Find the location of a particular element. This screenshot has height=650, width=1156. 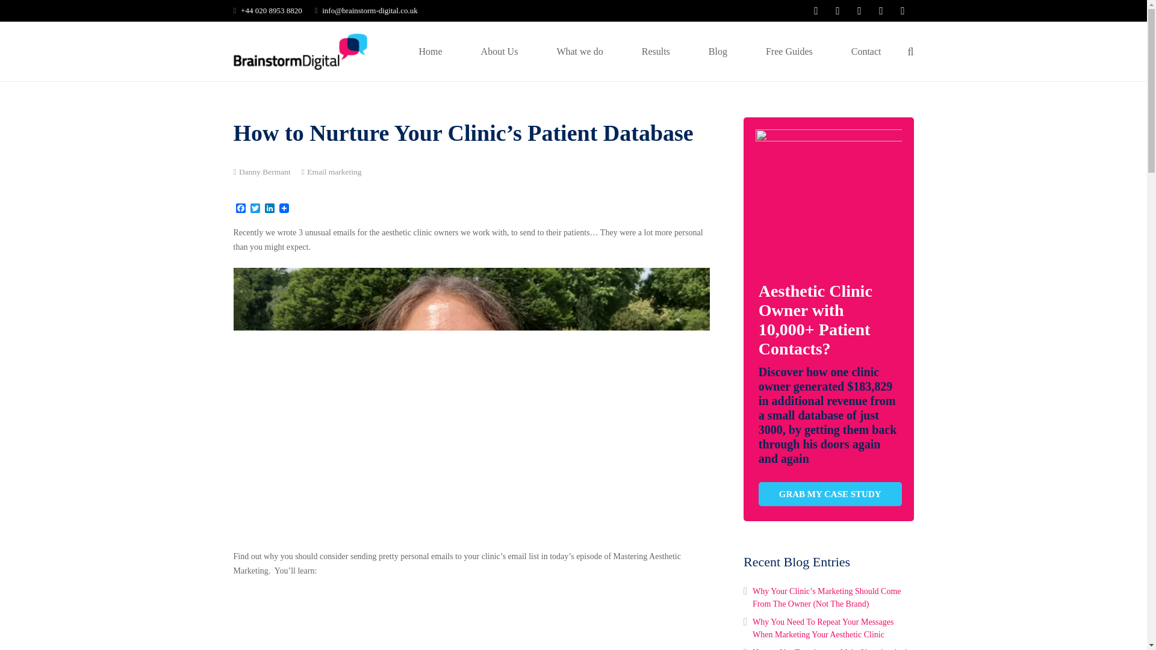

About Us is located at coordinates (499, 51).